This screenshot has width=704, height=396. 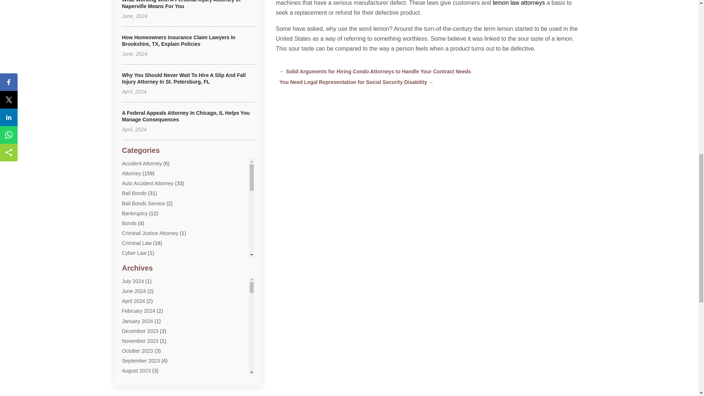 I want to click on Bankruptcy, so click(x=134, y=213).